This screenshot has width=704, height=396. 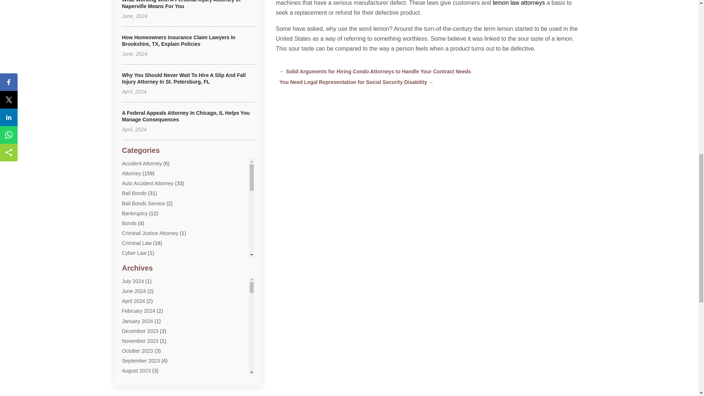 I want to click on Bankruptcy, so click(x=134, y=213).